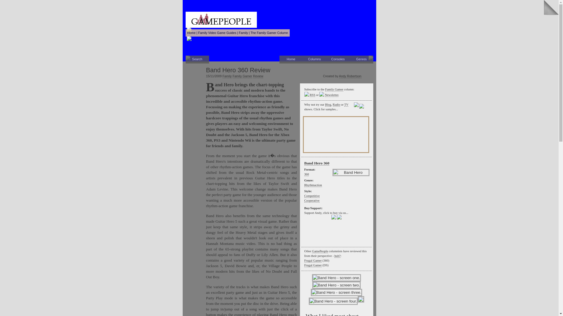 The width and height of the screenshot is (563, 316). Describe the element at coordinates (243, 32) in the screenshot. I see `Family` at that location.